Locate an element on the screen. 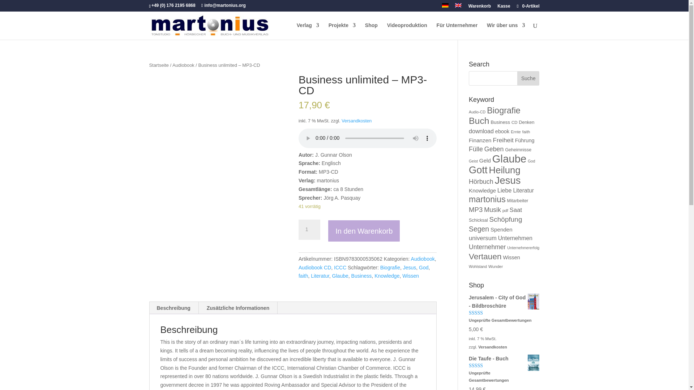  Projekte is located at coordinates (342, 31).